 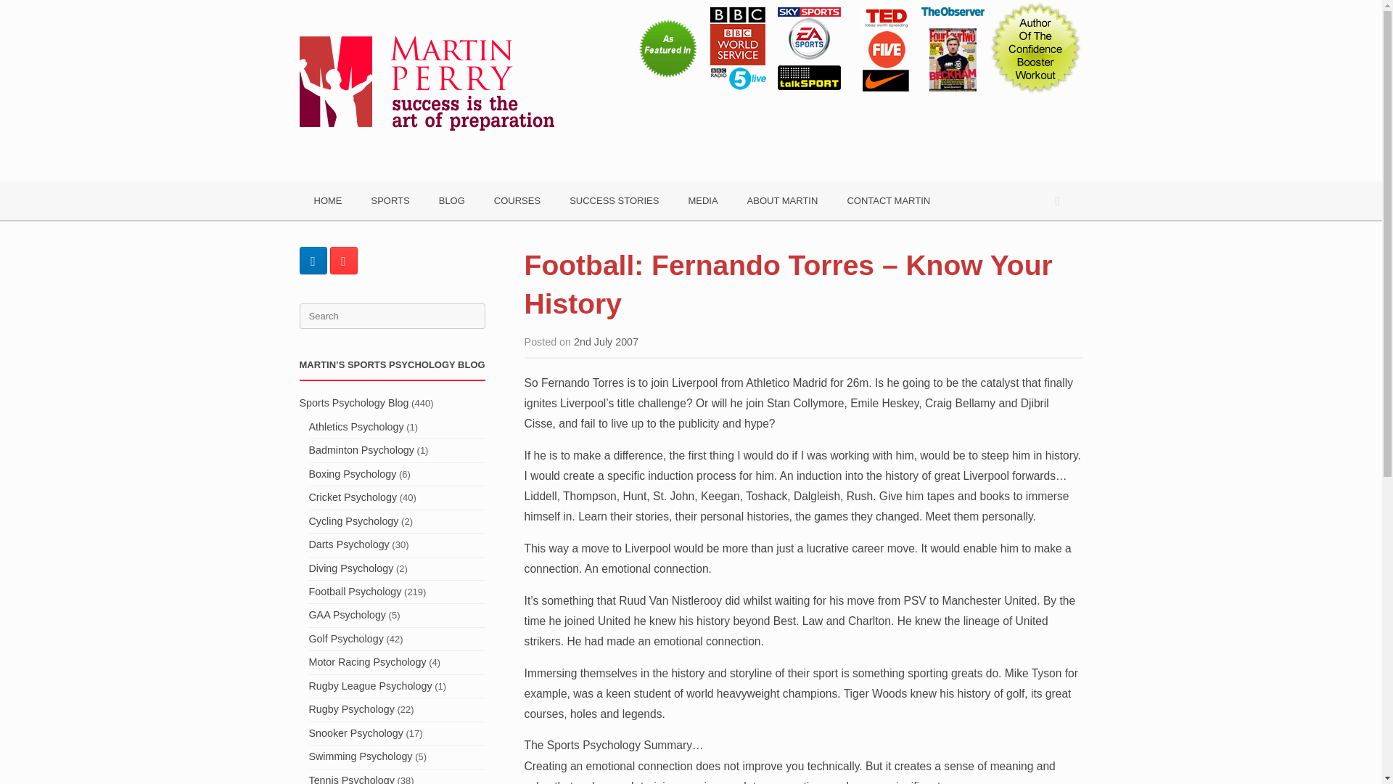 I want to click on BLOG, so click(x=451, y=200).